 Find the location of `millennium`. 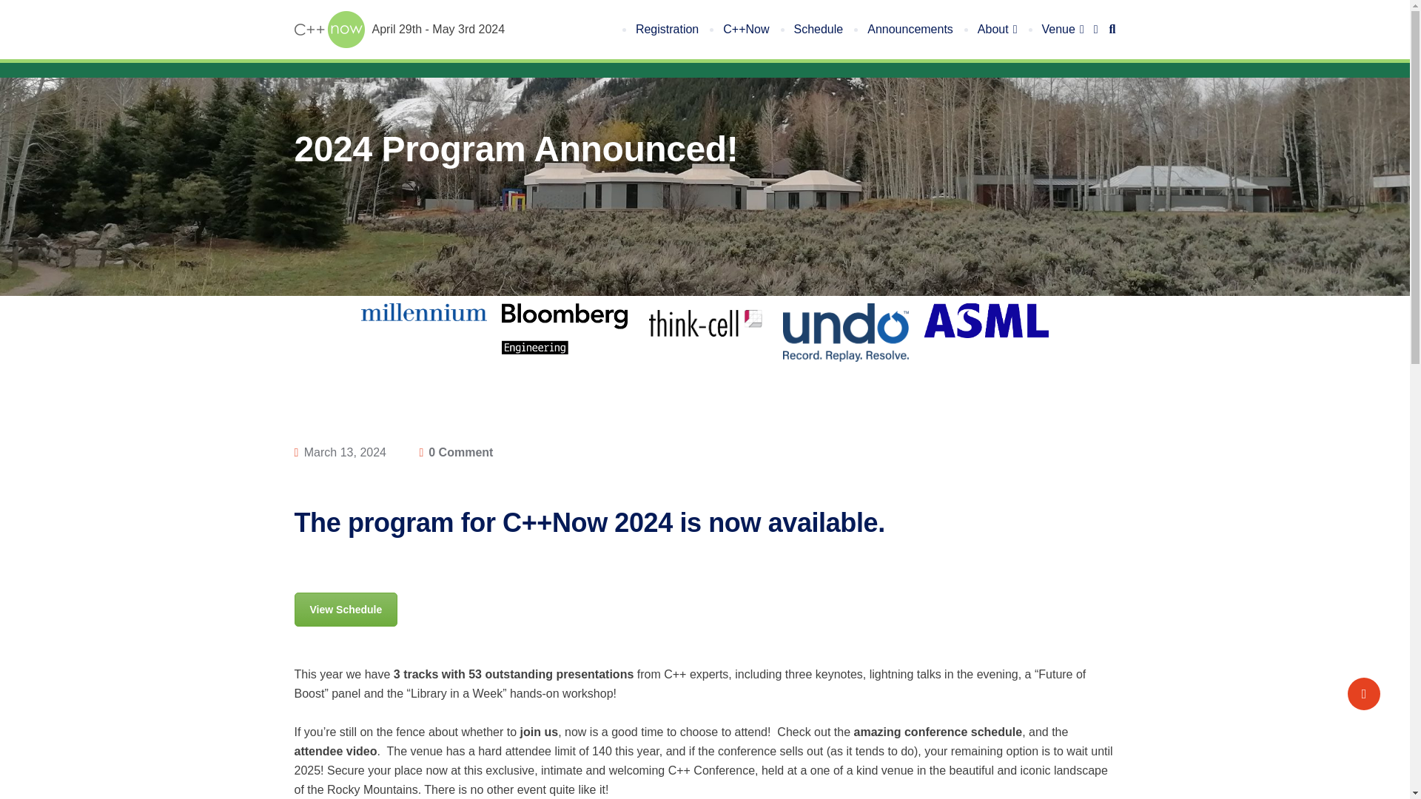

millennium is located at coordinates (423, 312).